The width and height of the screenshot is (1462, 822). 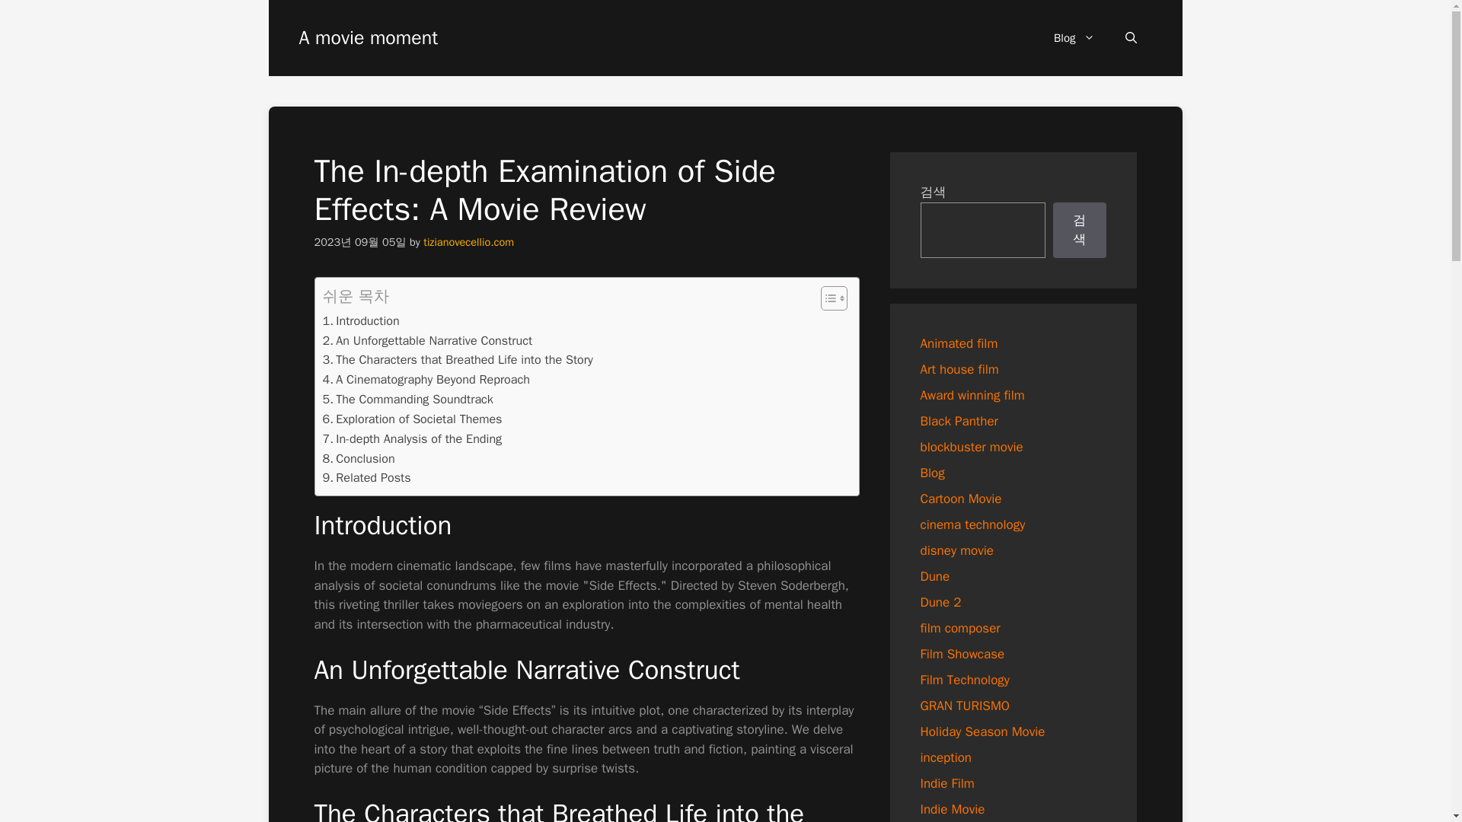 I want to click on An Unforgettable Narrative Construct, so click(x=428, y=341).